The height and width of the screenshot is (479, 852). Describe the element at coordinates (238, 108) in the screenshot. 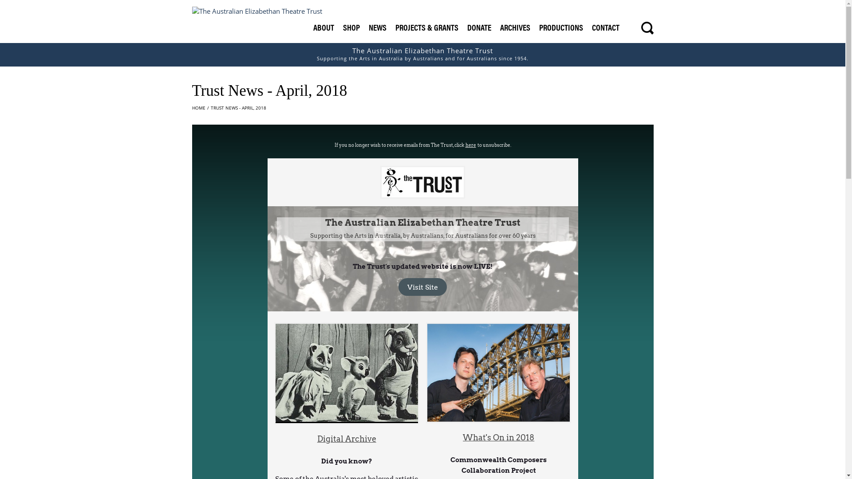

I see `TRUST NEWS - APRIL, 2018` at that location.